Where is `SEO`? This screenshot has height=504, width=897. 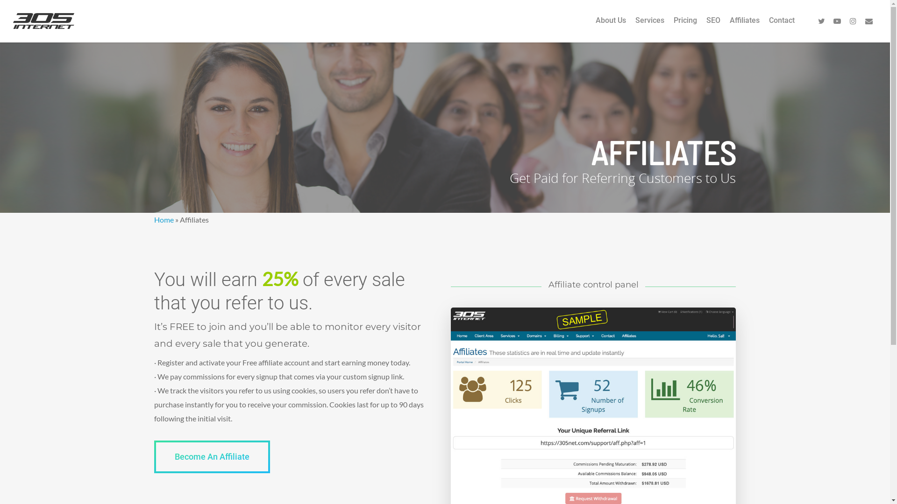
SEO is located at coordinates (713, 27).